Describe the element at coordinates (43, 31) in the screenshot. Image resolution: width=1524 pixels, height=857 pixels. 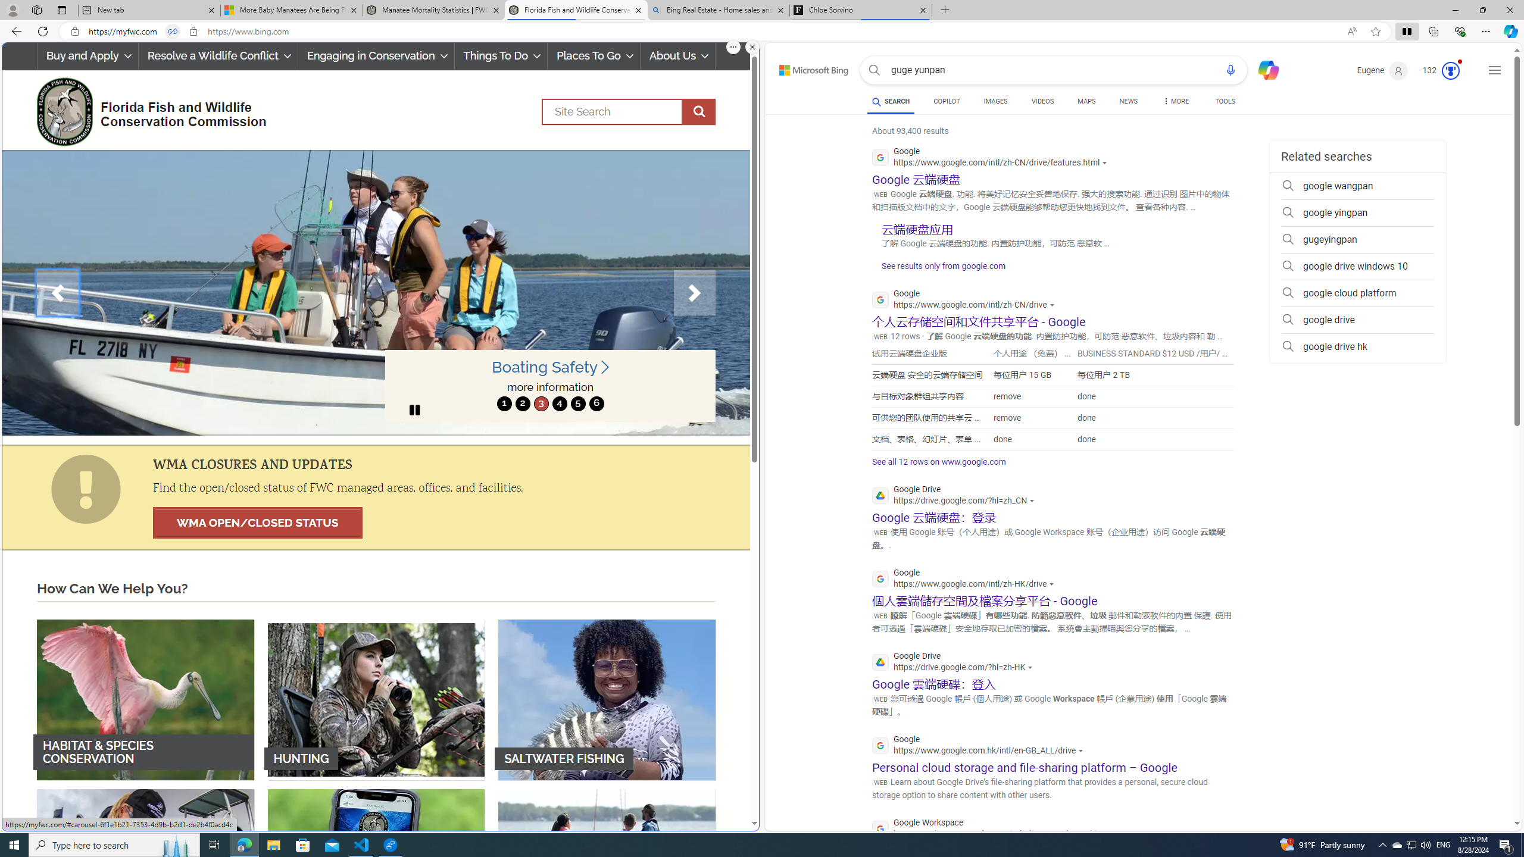
I see `Refresh` at that location.